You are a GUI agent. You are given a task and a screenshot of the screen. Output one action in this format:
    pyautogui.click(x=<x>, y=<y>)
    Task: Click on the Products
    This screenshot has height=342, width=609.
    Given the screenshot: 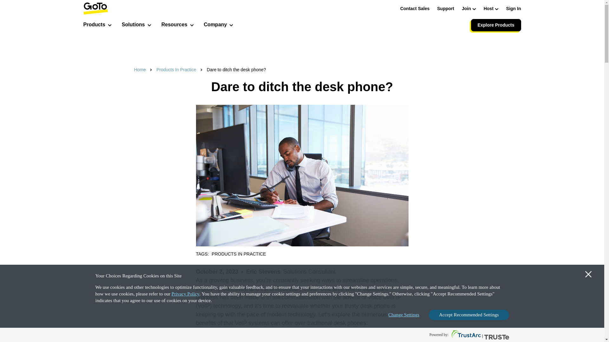 What is the action you would take?
    pyautogui.click(x=97, y=26)
    